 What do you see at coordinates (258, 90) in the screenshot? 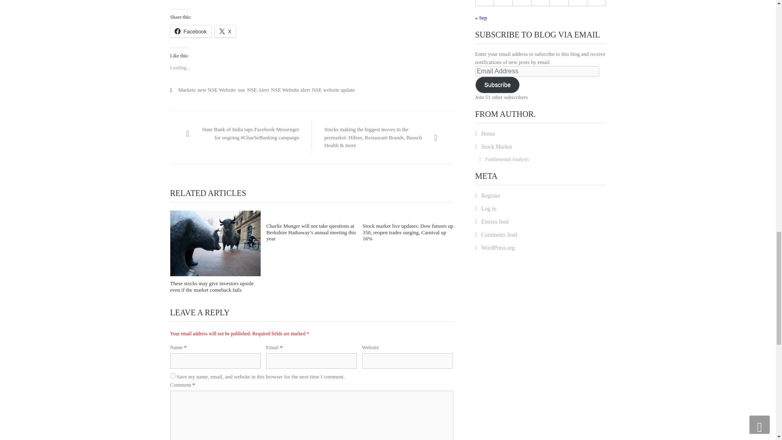
I see `NSE Alert` at bounding box center [258, 90].